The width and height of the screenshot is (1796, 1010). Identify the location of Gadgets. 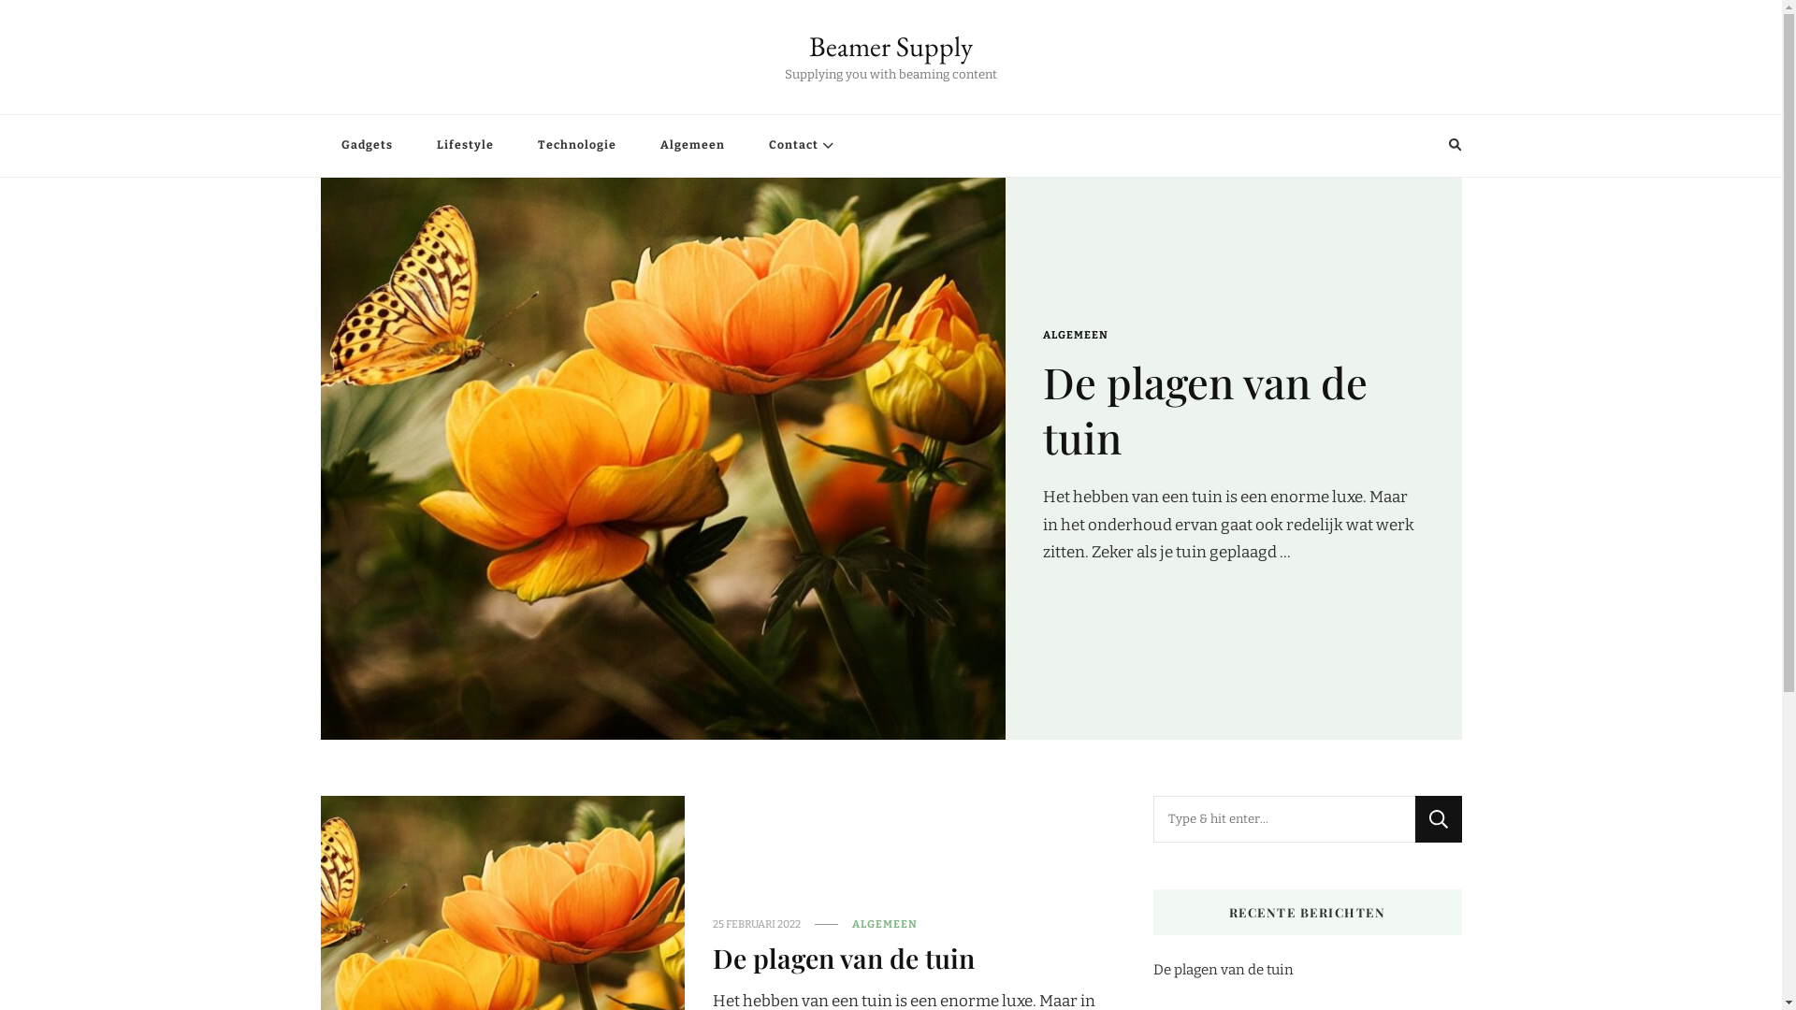
(367, 146).